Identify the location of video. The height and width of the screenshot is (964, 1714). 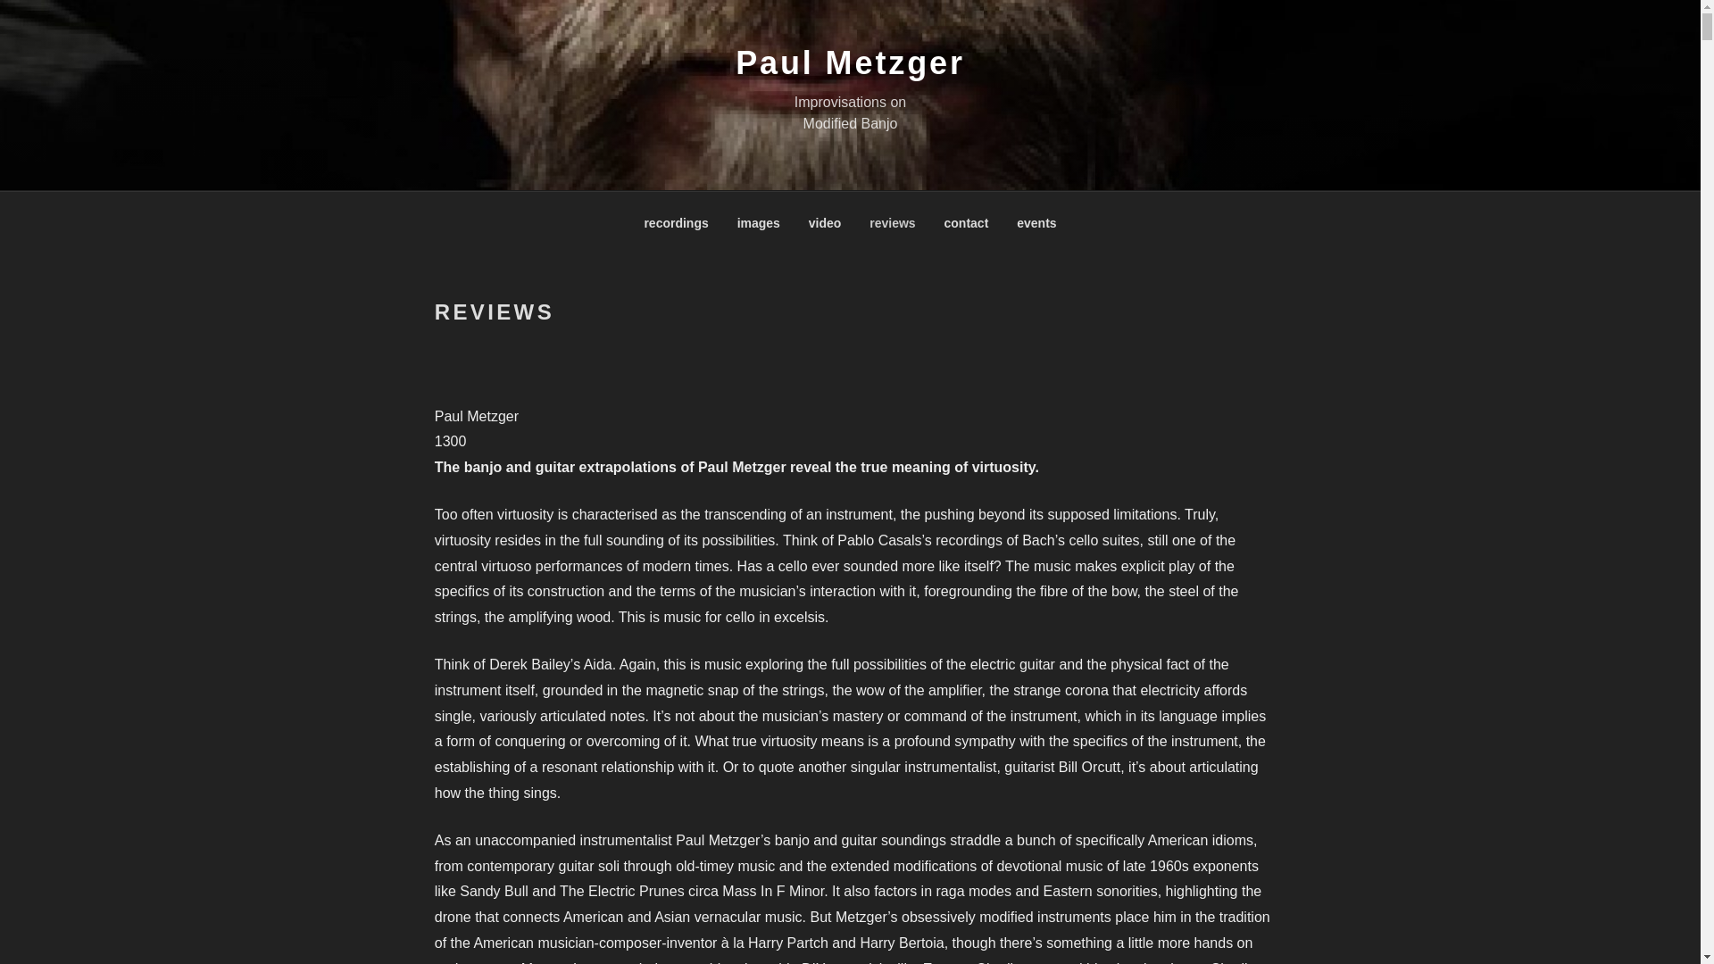
(825, 223).